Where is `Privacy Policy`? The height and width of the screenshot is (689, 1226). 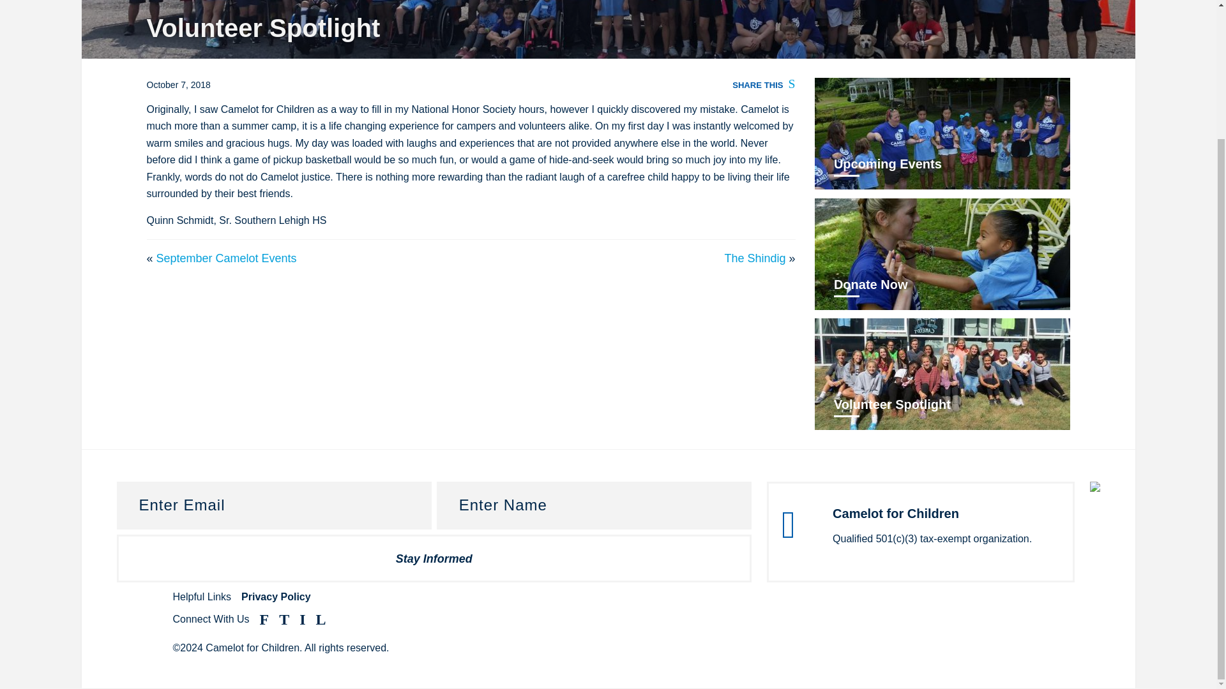
Privacy Policy is located at coordinates (276, 596).